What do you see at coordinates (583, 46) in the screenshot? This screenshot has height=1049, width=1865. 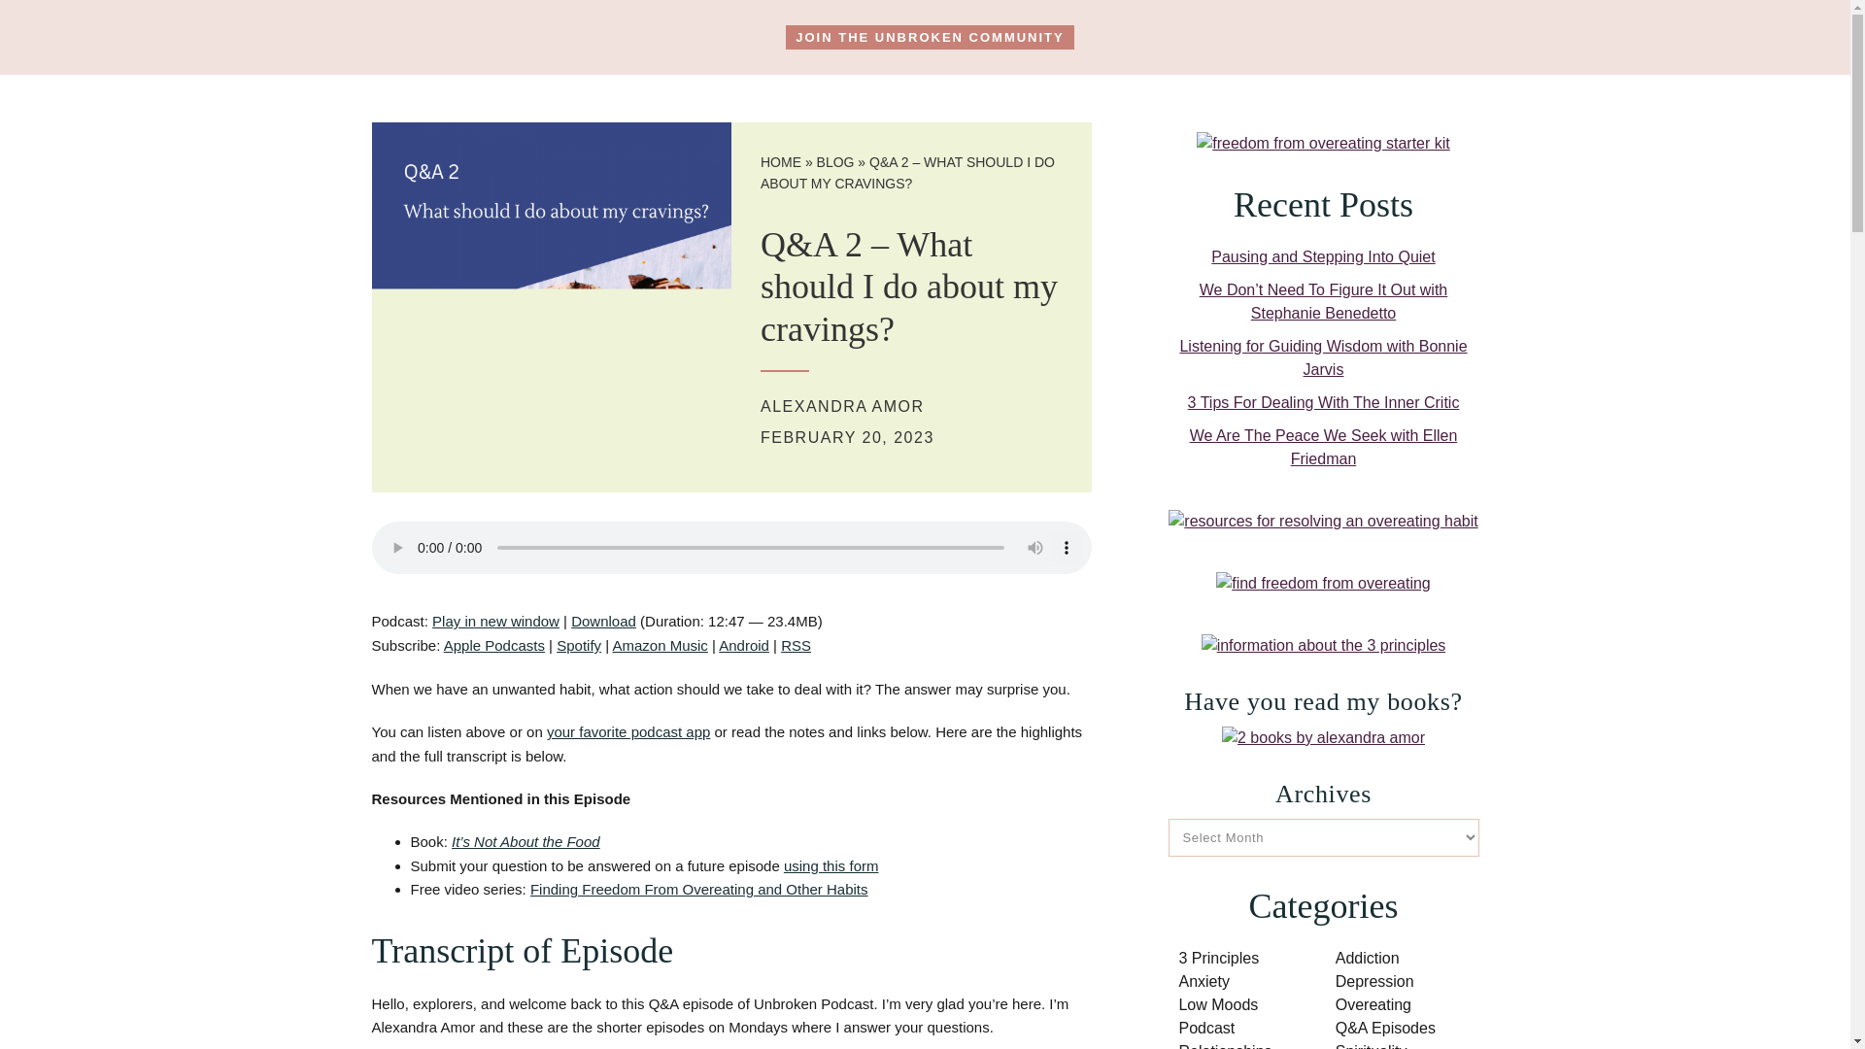 I see `START HERE!` at bounding box center [583, 46].